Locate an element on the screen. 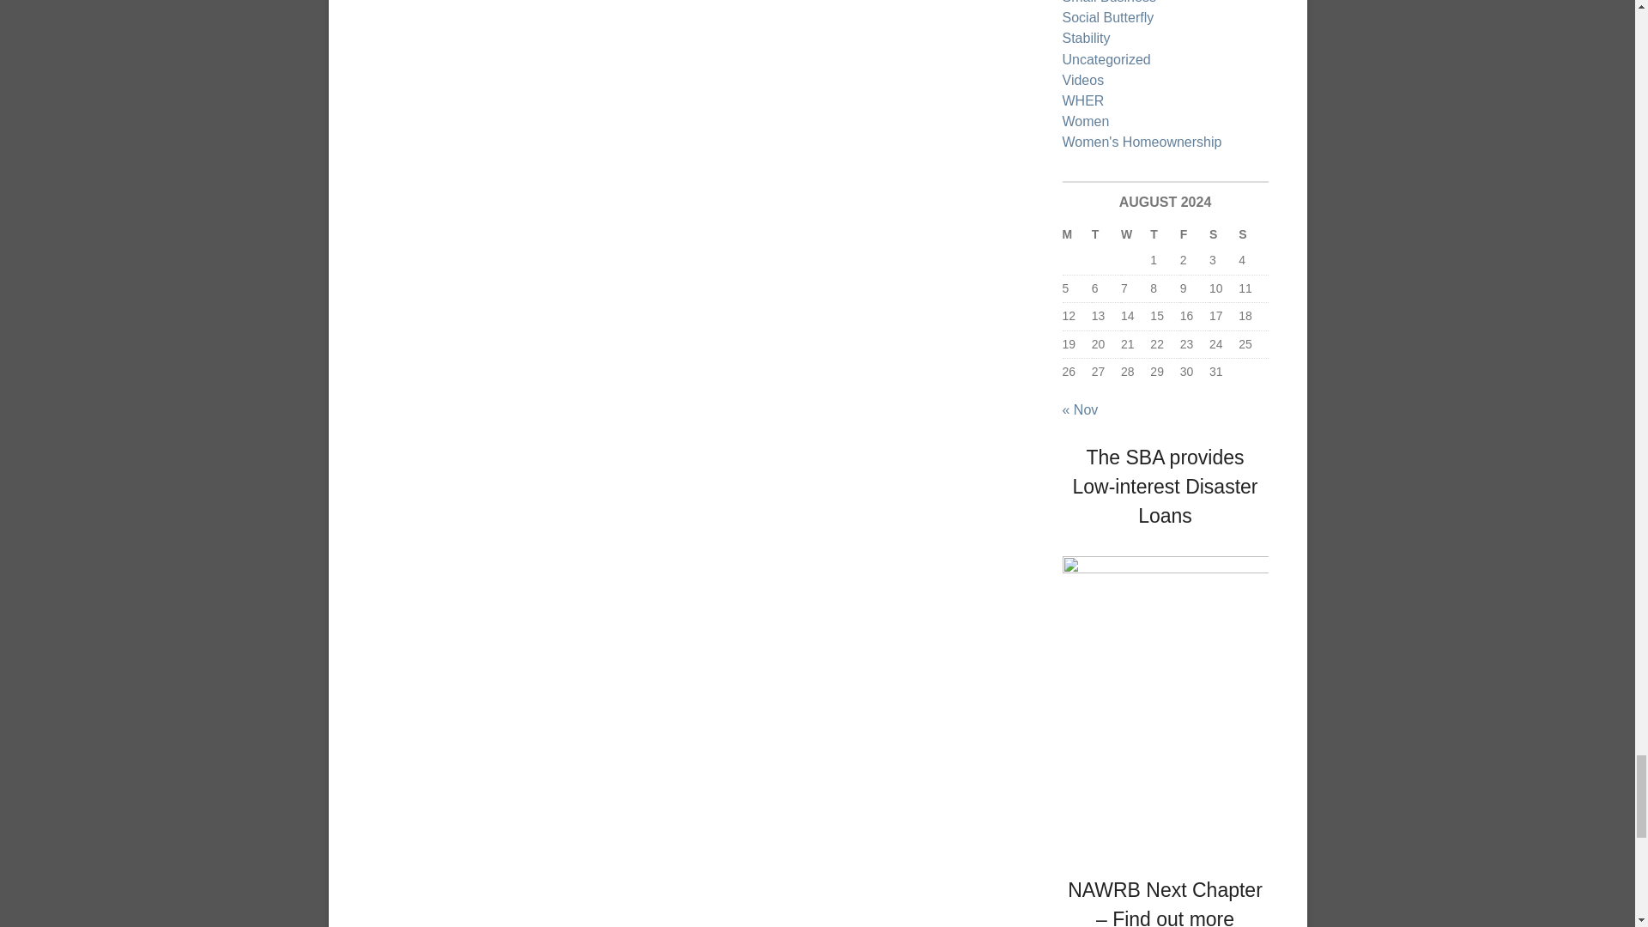  Monday is located at coordinates (1076, 235).